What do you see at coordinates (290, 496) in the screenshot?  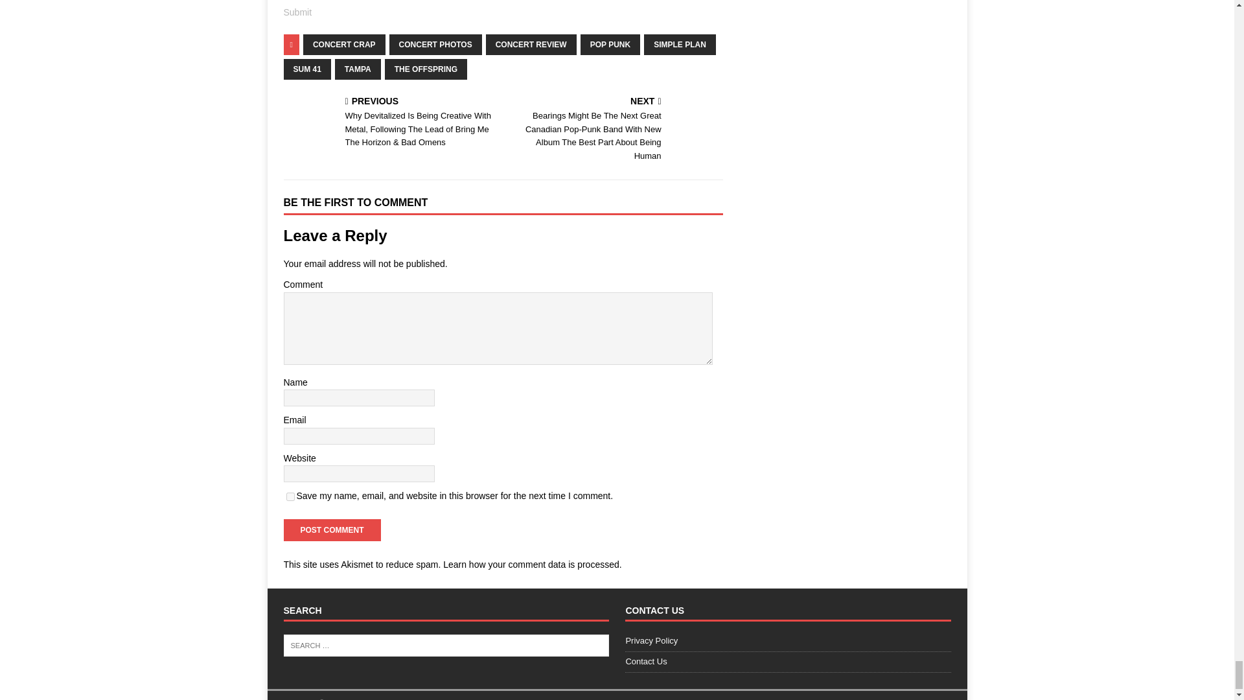 I see `yes` at bounding box center [290, 496].